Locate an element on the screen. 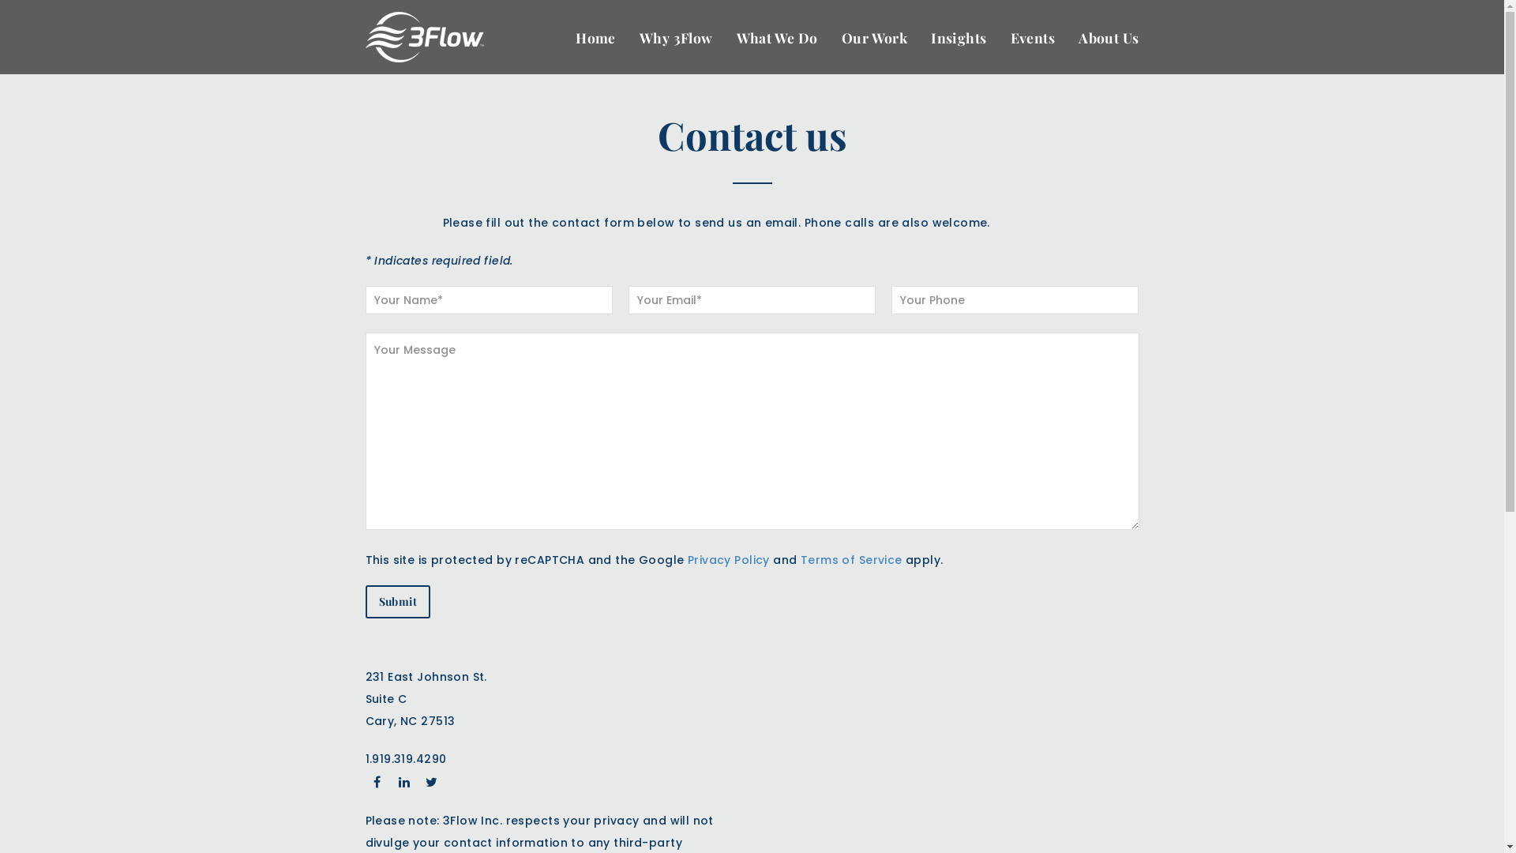 The image size is (1516, 853). What We Do is located at coordinates (777, 37).